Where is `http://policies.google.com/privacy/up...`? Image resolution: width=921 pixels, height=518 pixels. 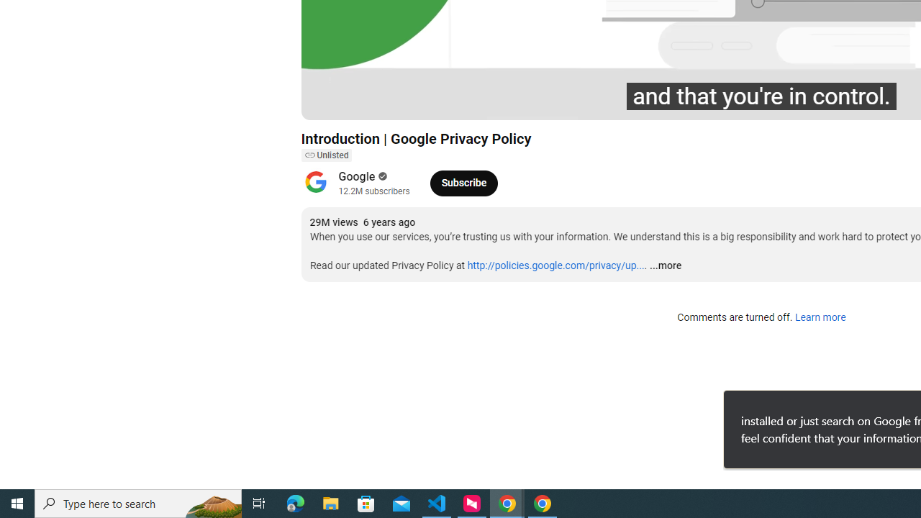 http://policies.google.com/privacy/up... is located at coordinates (555, 265).